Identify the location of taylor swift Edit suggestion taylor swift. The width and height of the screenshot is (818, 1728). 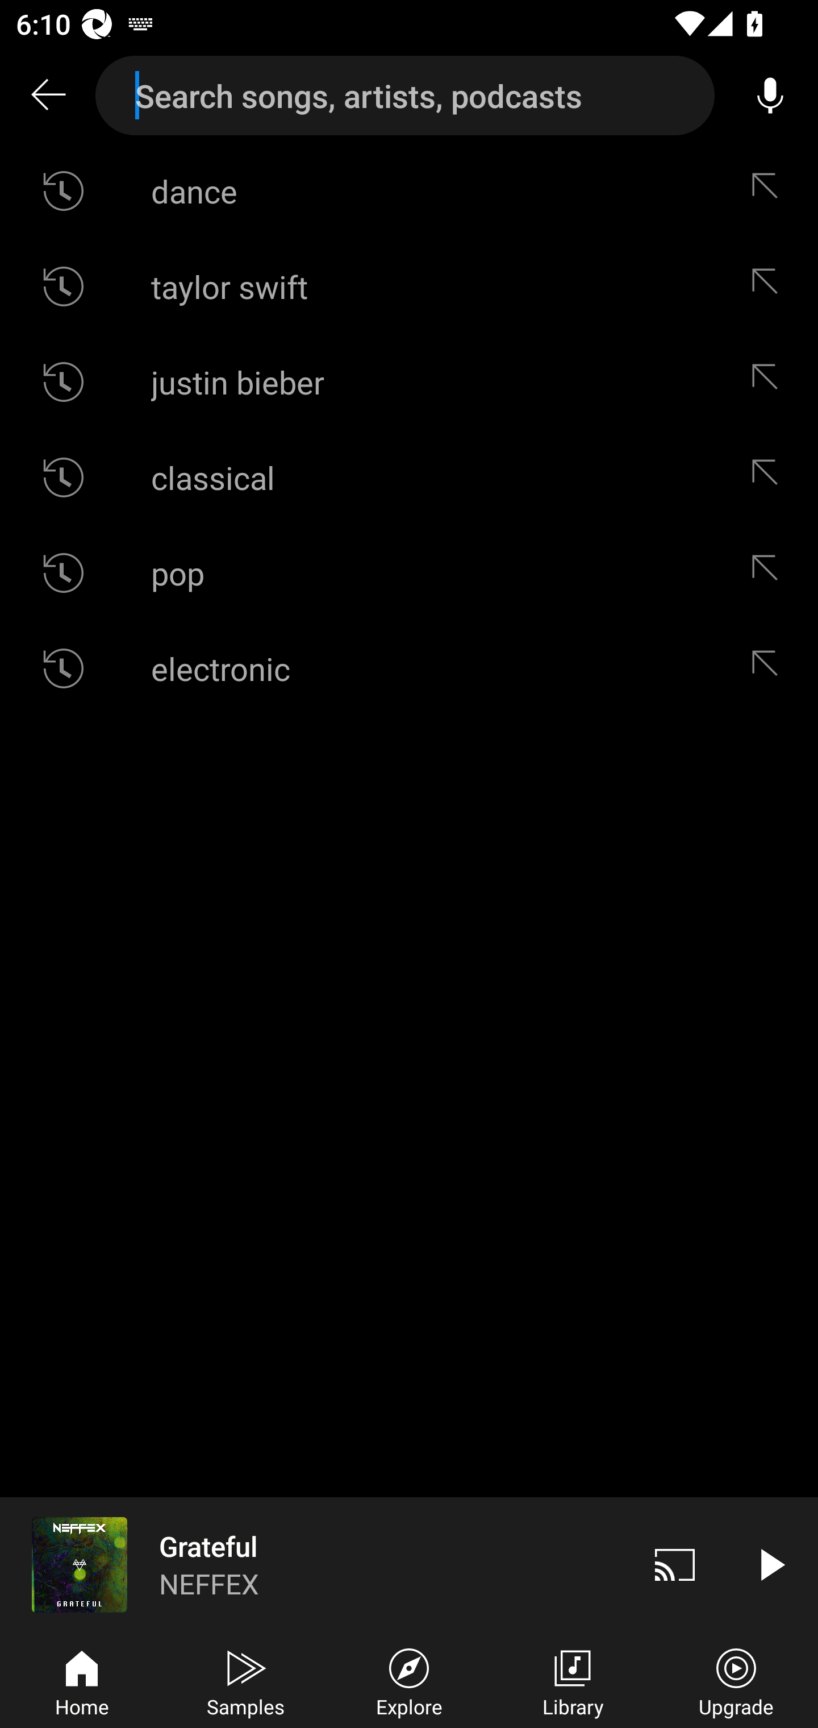
(409, 285).